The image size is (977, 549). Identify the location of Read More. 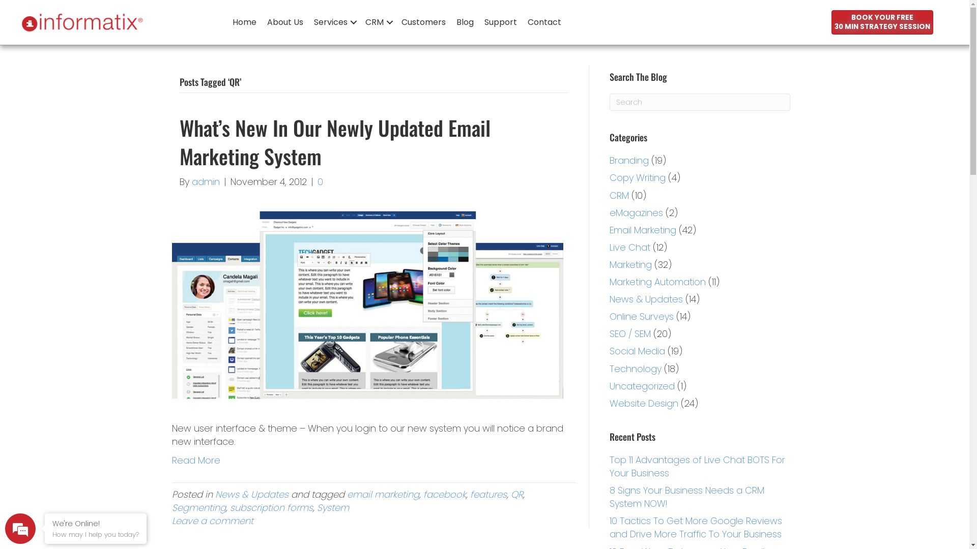
(196, 460).